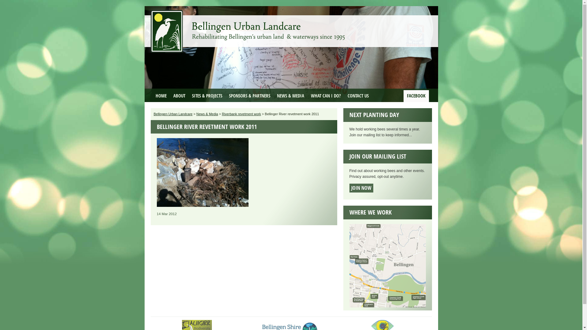 The height and width of the screenshot is (330, 587). What do you see at coordinates (161, 96) in the screenshot?
I see `HOME` at bounding box center [161, 96].